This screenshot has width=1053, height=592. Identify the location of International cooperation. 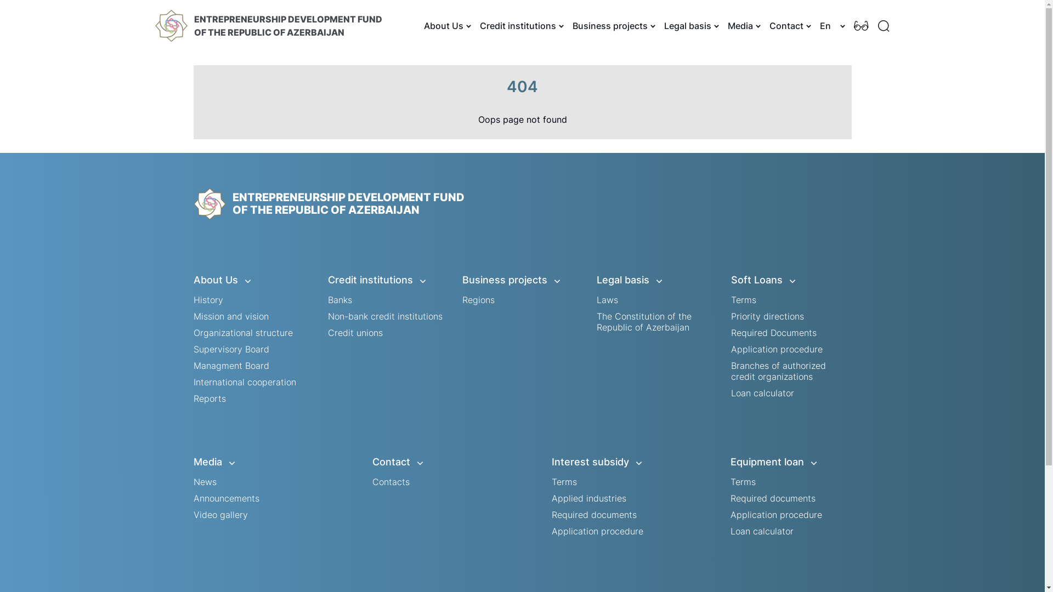
(245, 382).